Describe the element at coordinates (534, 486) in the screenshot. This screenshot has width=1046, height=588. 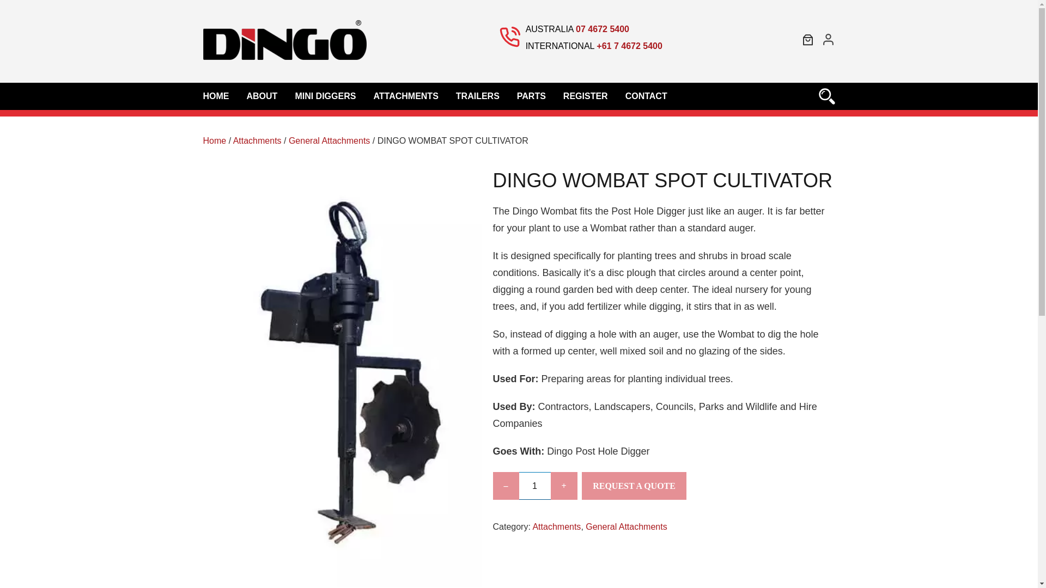
I see `1` at that location.